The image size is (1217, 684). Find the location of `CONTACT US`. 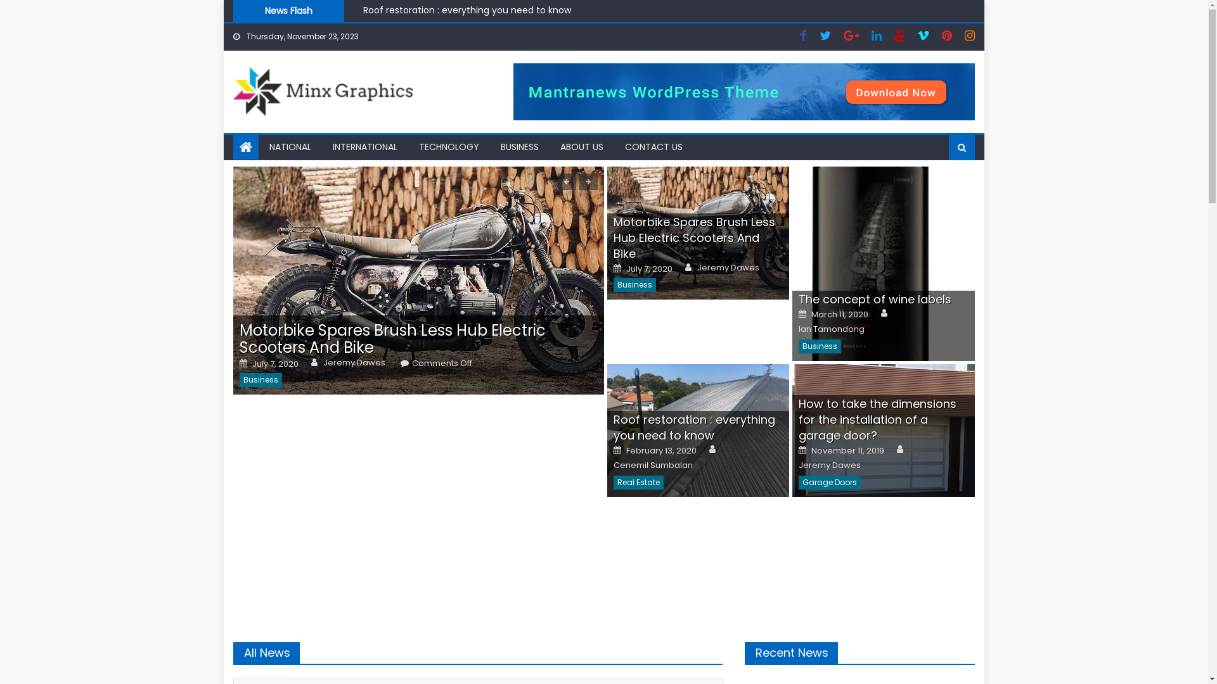

CONTACT US is located at coordinates (653, 147).